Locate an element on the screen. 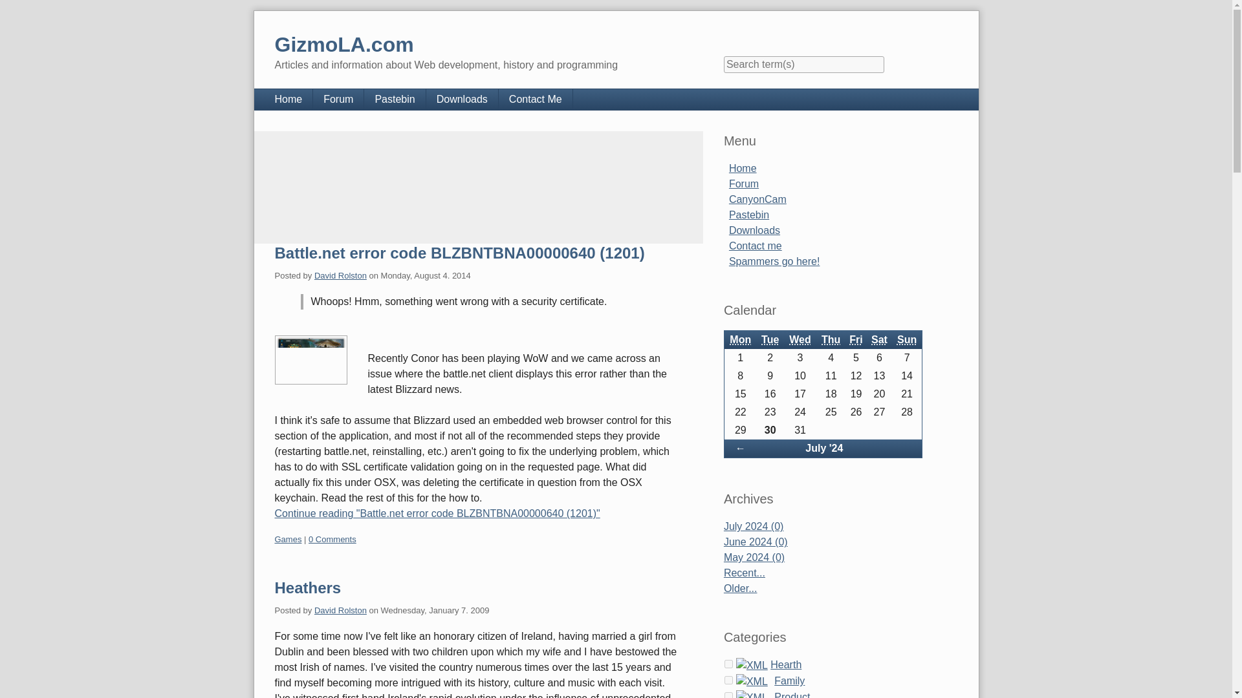 This screenshot has height=698, width=1242. Games is located at coordinates (288, 539).